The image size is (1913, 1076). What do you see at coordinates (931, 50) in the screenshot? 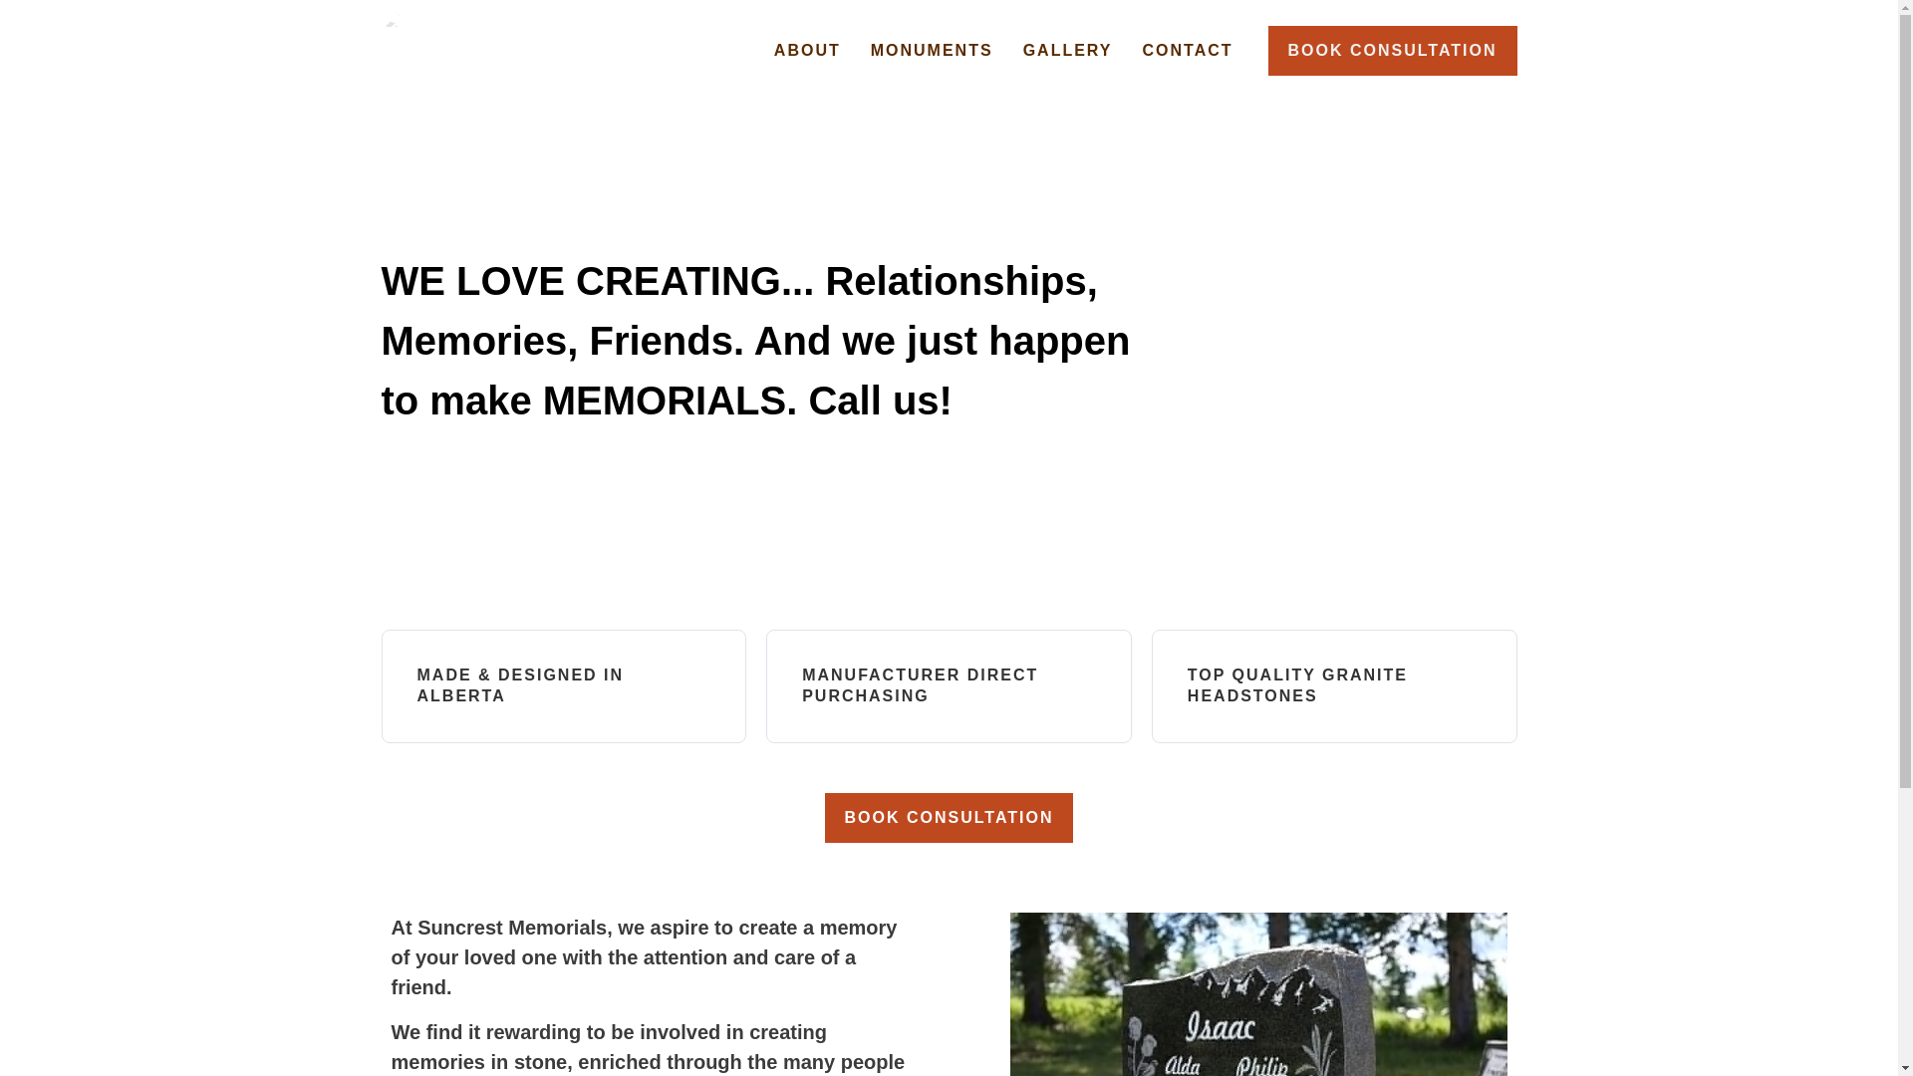
I see `MONUMENTS` at bounding box center [931, 50].